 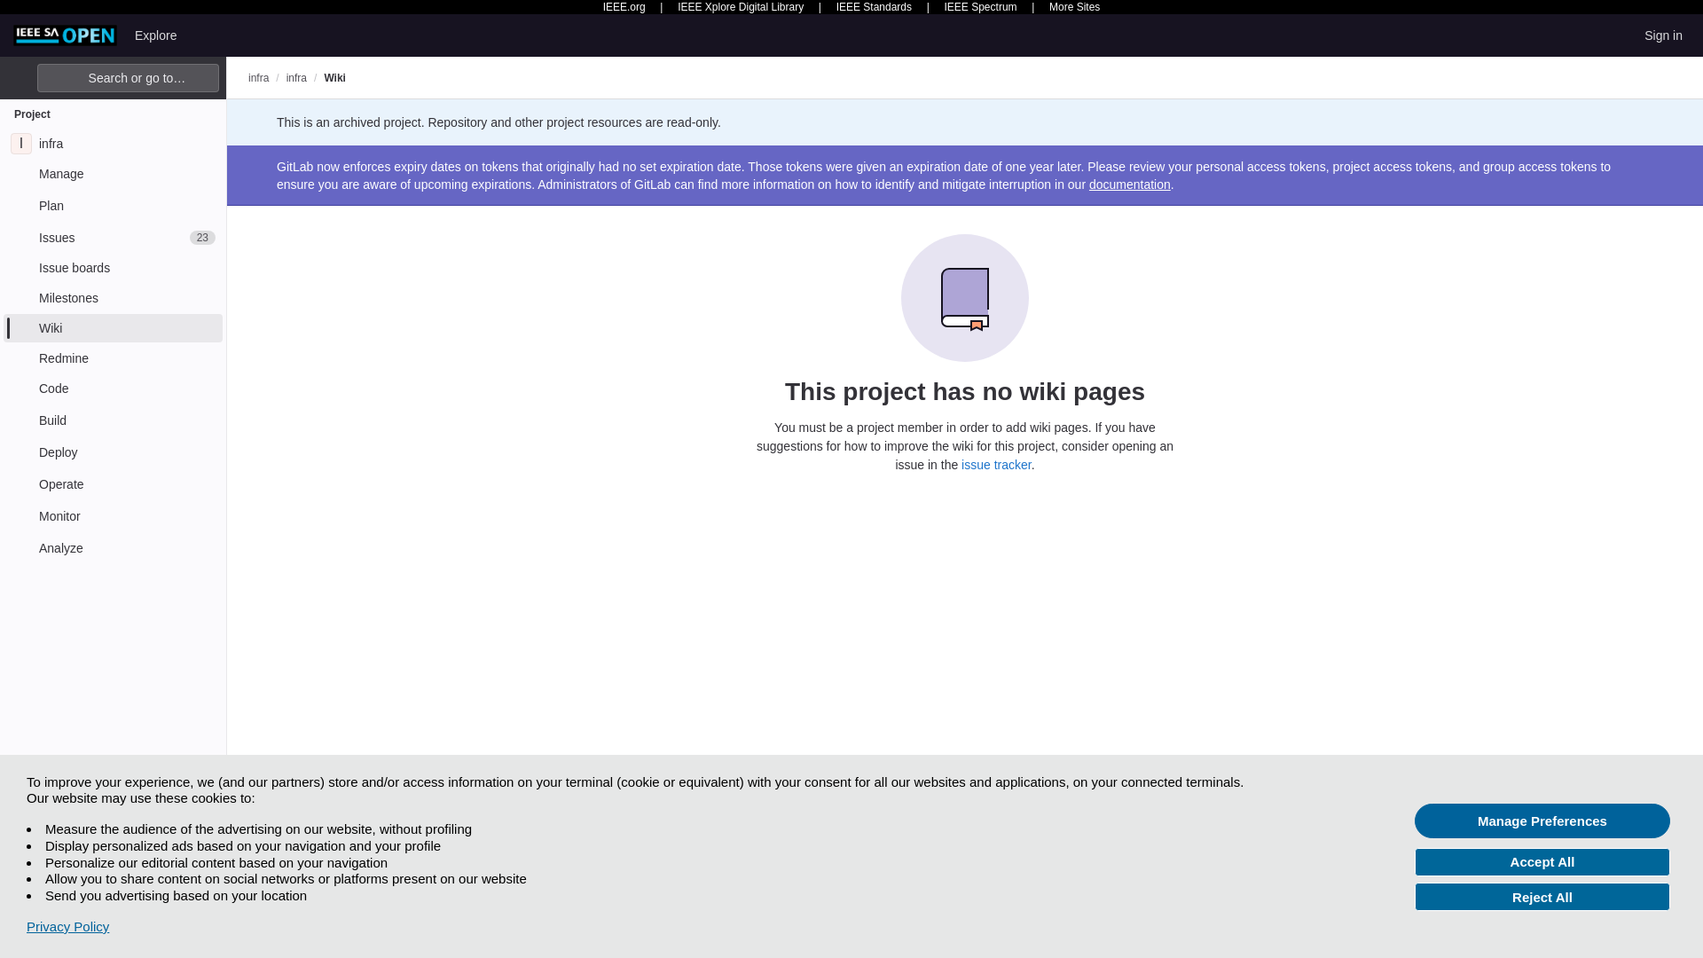 What do you see at coordinates (873, 7) in the screenshot?
I see `IEEE Standards` at bounding box center [873, 7].